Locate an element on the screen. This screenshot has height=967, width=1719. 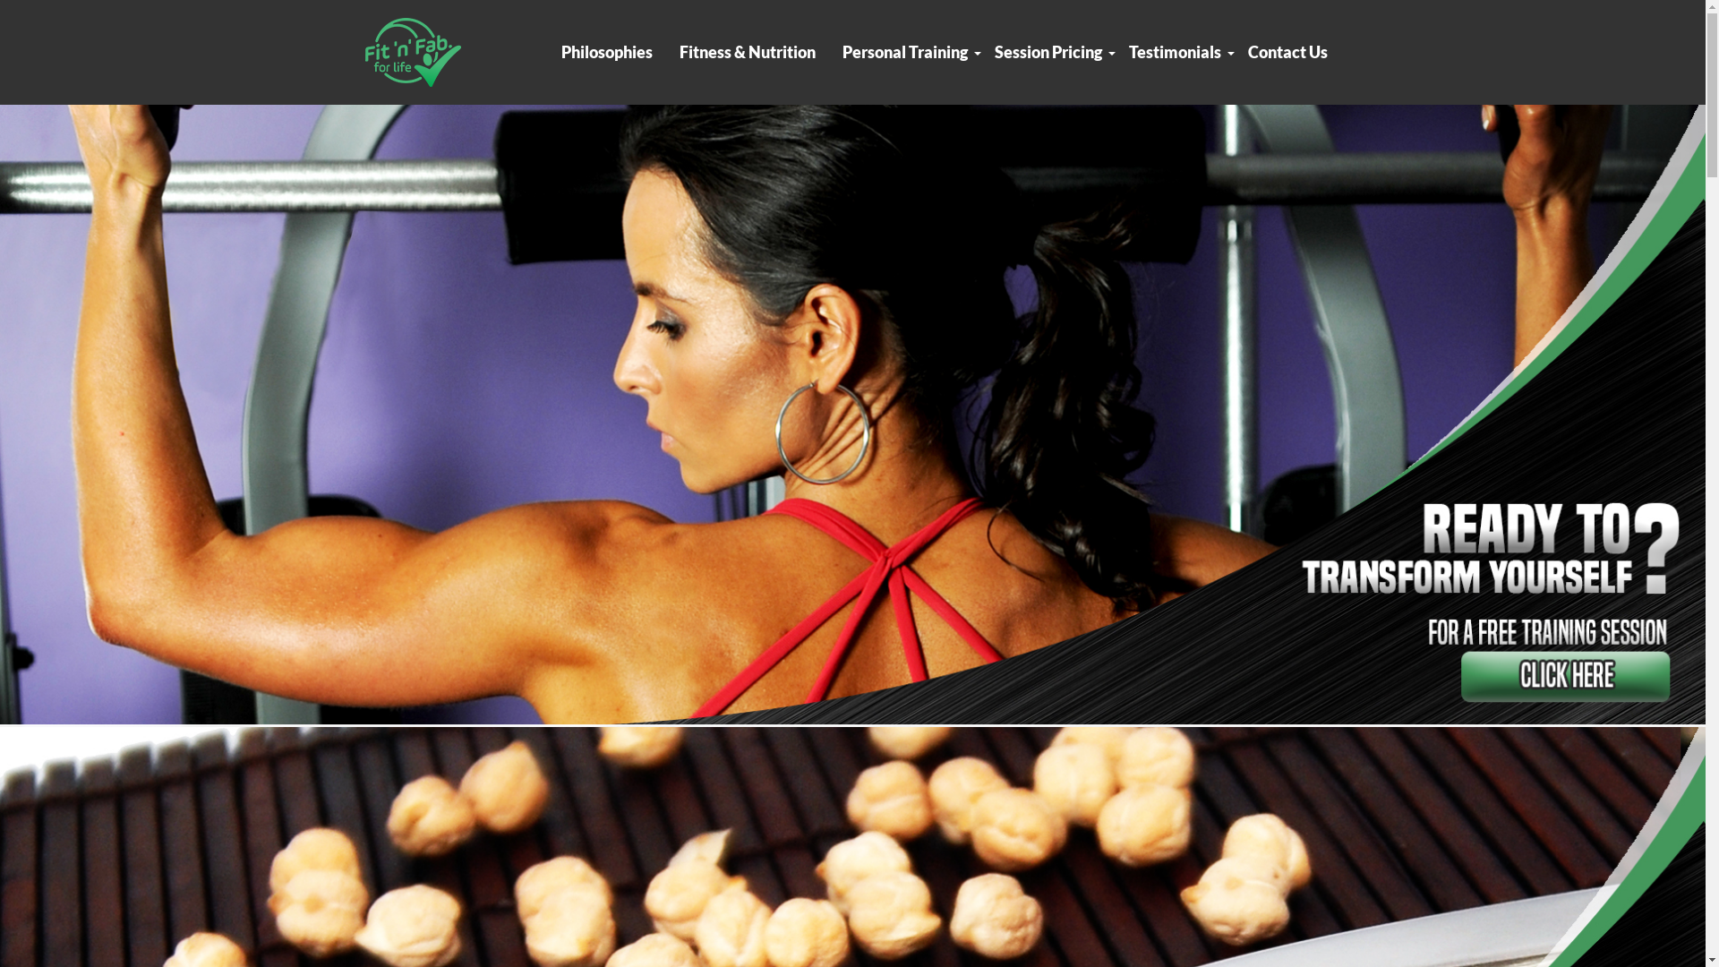
Session Pricing is located at coordinates (1048, 52).